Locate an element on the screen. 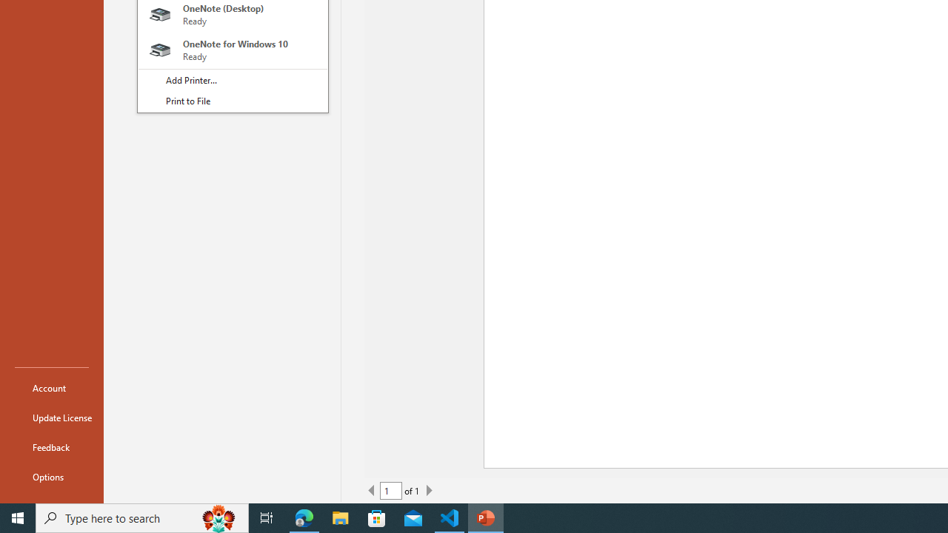 Image resolution: width=948 pixels, height=533 pixels. Options is located at coordinates (52, 477).